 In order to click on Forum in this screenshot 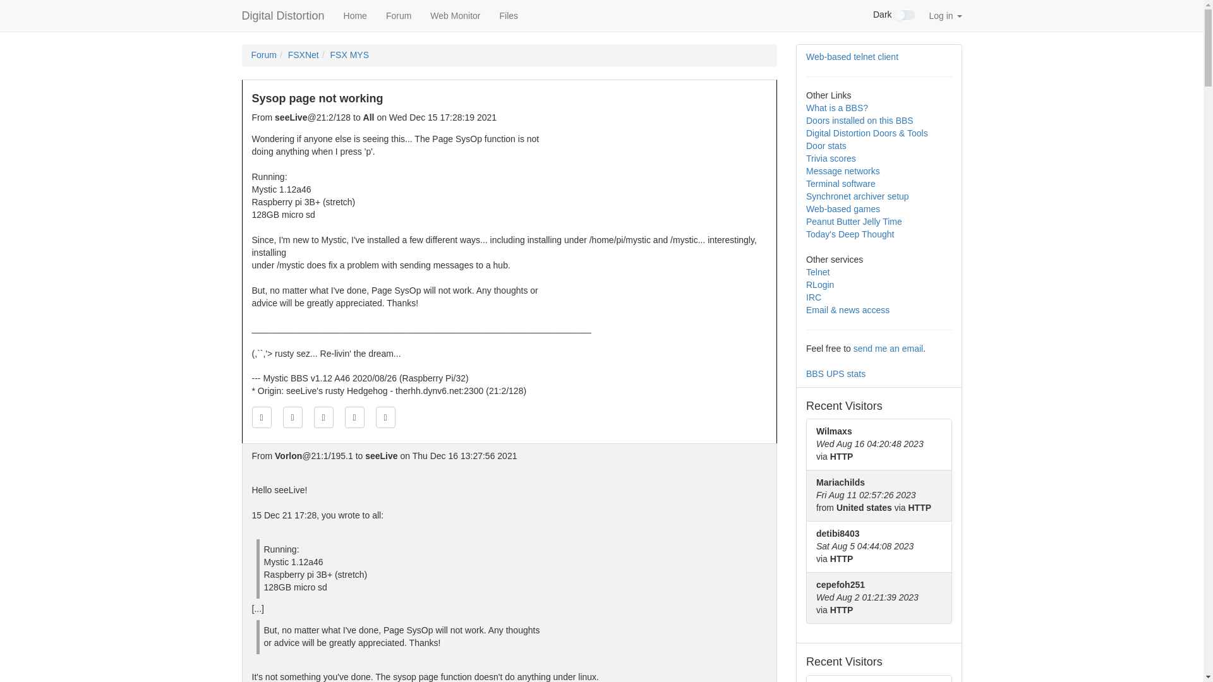, I will do `click(398, 15)`.